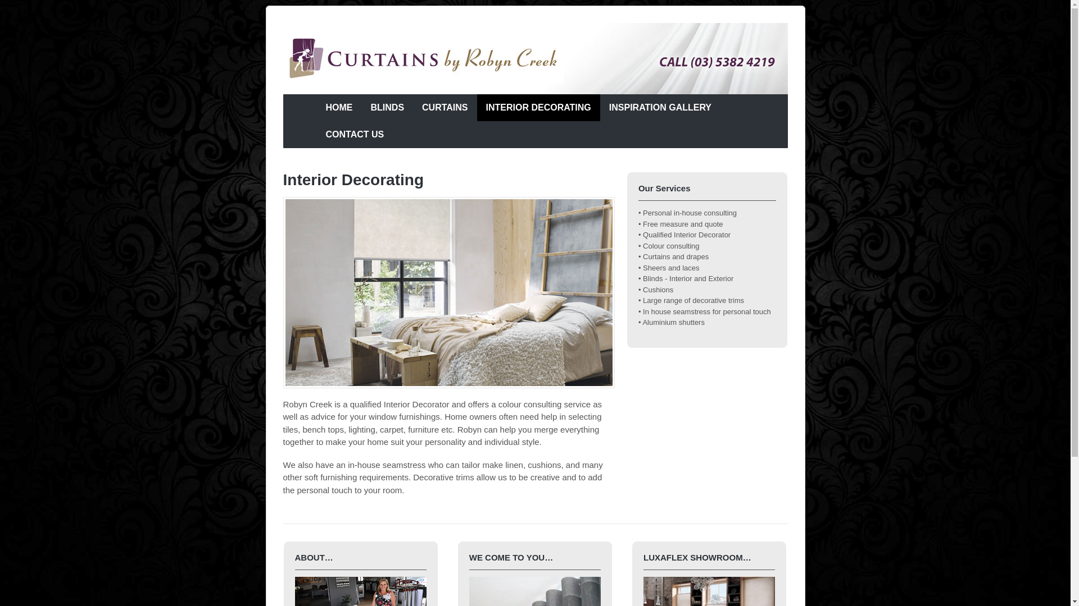 The height and width of the screenshot is (606, 1079). What do you see at coordinates (424, 77) in the screenshot?
I see `Certified Interior Decorator` at bounding box center [424, 77].